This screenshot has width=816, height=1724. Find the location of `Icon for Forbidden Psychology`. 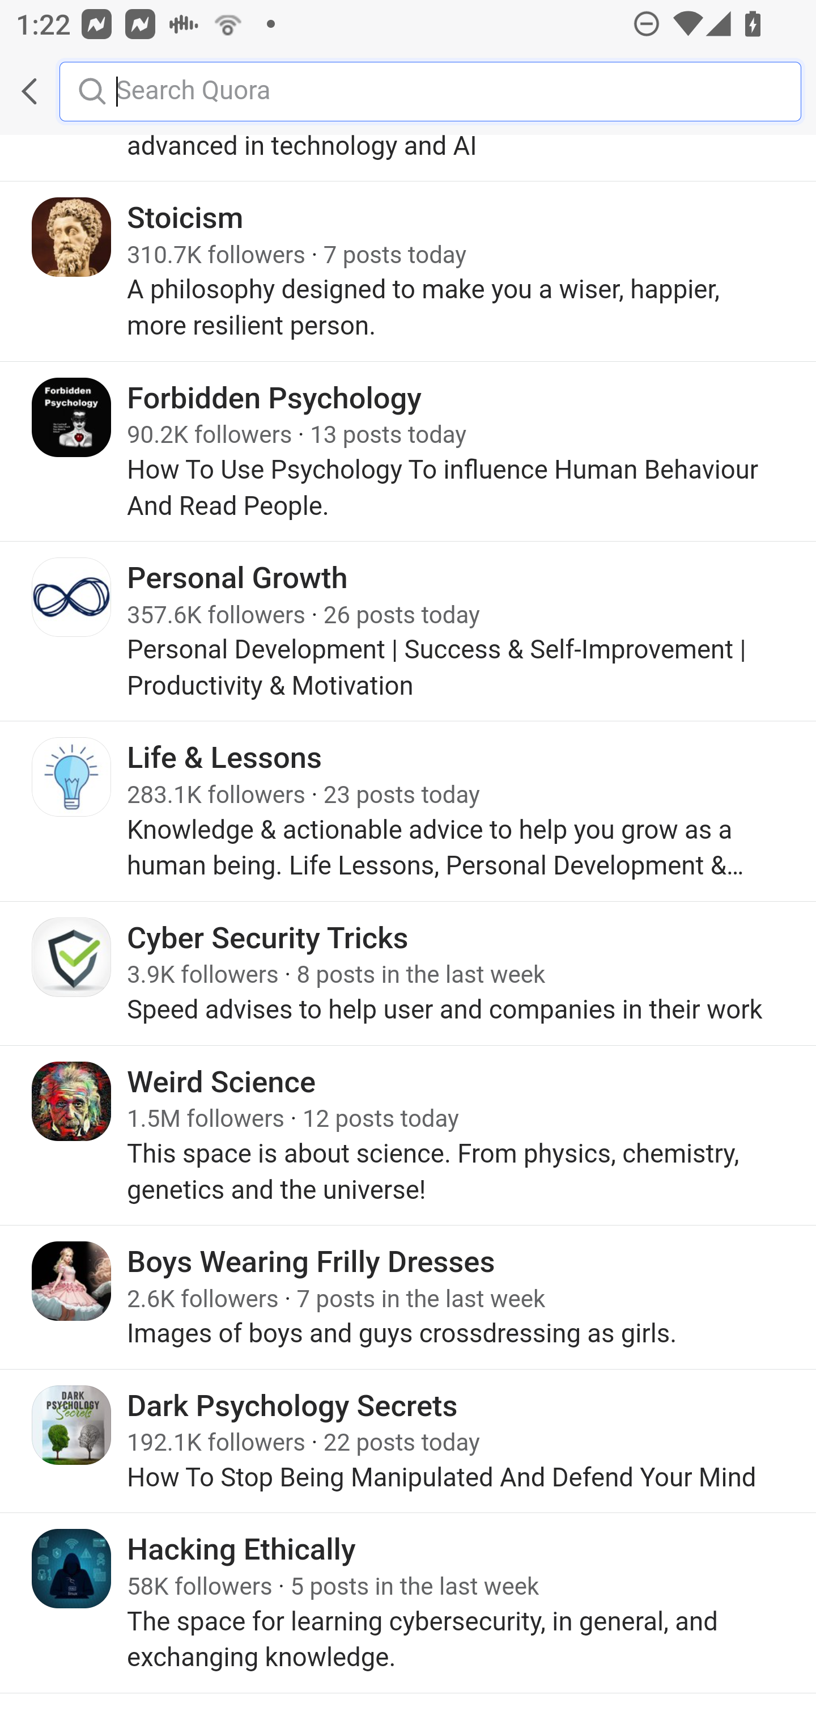

Icon for Forbidden Psychology is located at coordinates (72, 419).